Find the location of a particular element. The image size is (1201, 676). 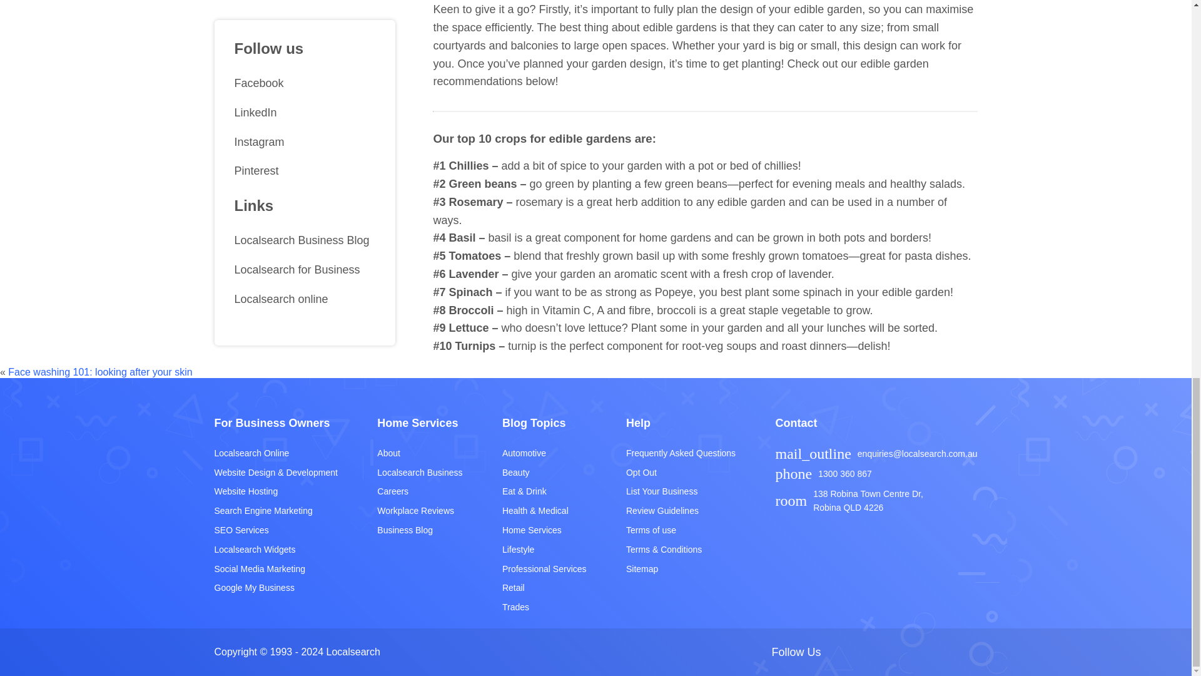

Localsearch Widgets is located at coordinates (275, 550).